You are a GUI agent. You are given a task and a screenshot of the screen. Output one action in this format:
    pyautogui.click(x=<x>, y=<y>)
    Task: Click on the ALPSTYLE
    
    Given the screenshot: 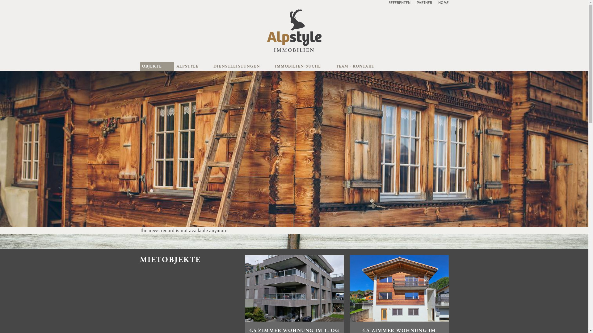 What is the action you would take?
    pyautogui.click(x=193, y=67)
    